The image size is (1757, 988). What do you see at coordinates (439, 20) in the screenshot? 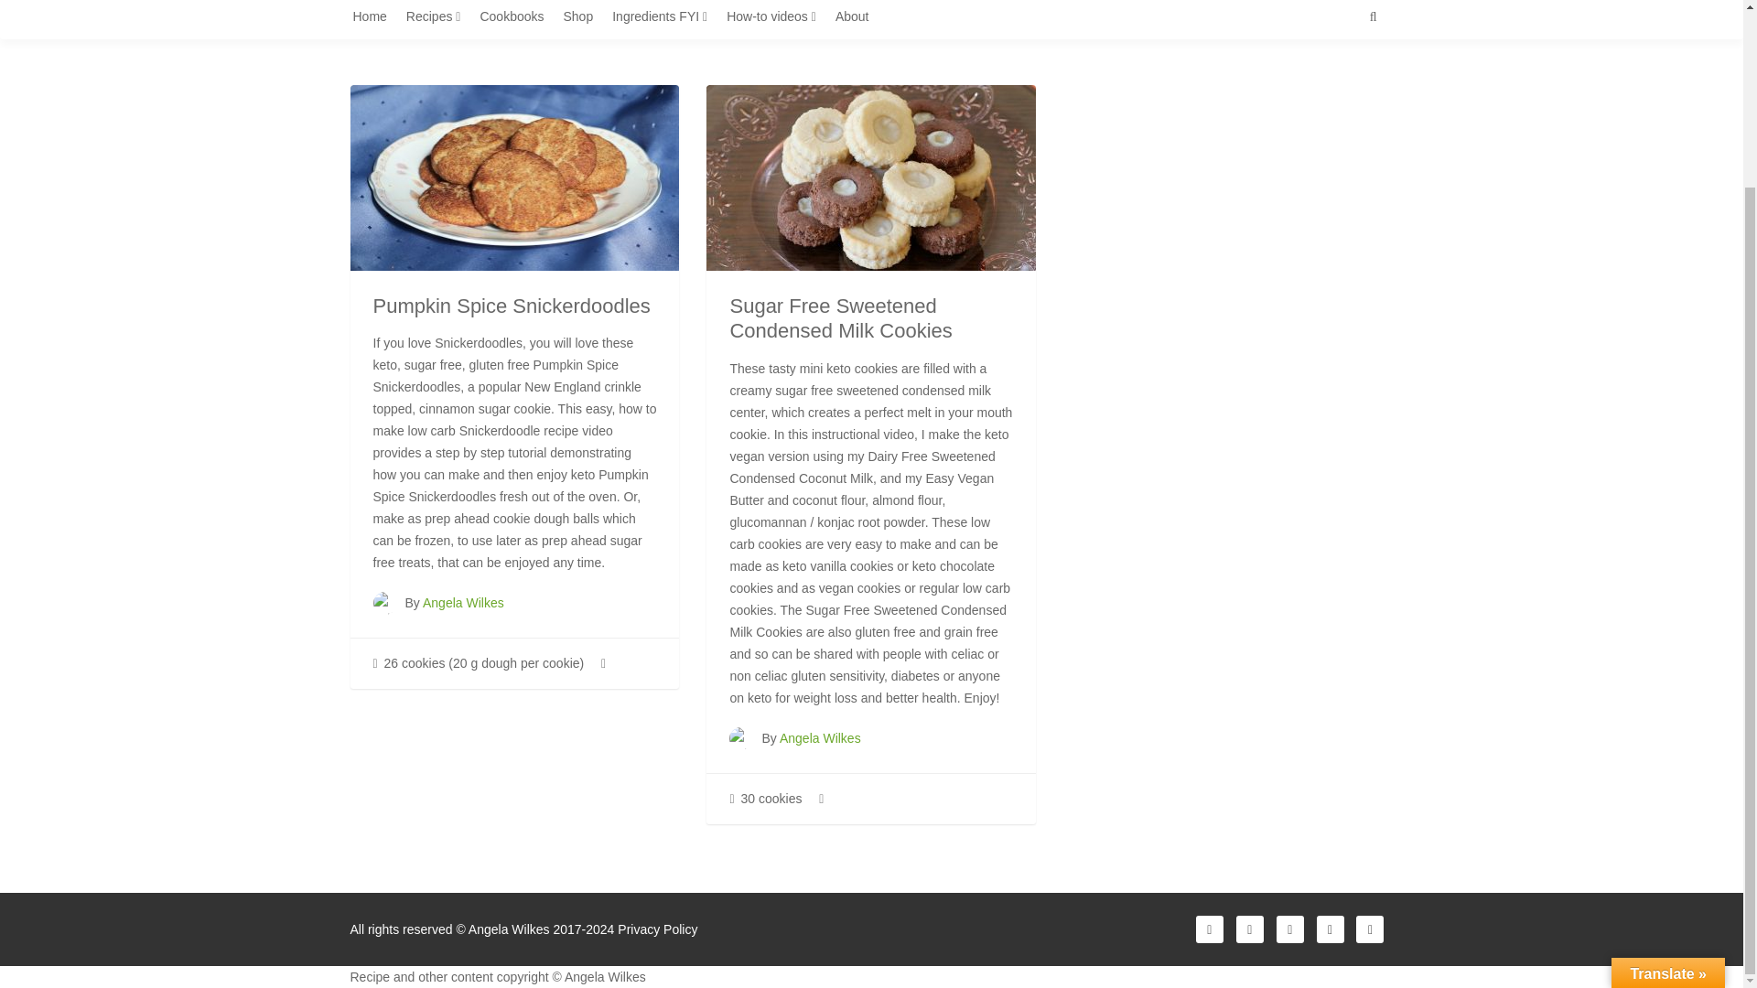
I see `Recipes` at bounding box center [439, 20].